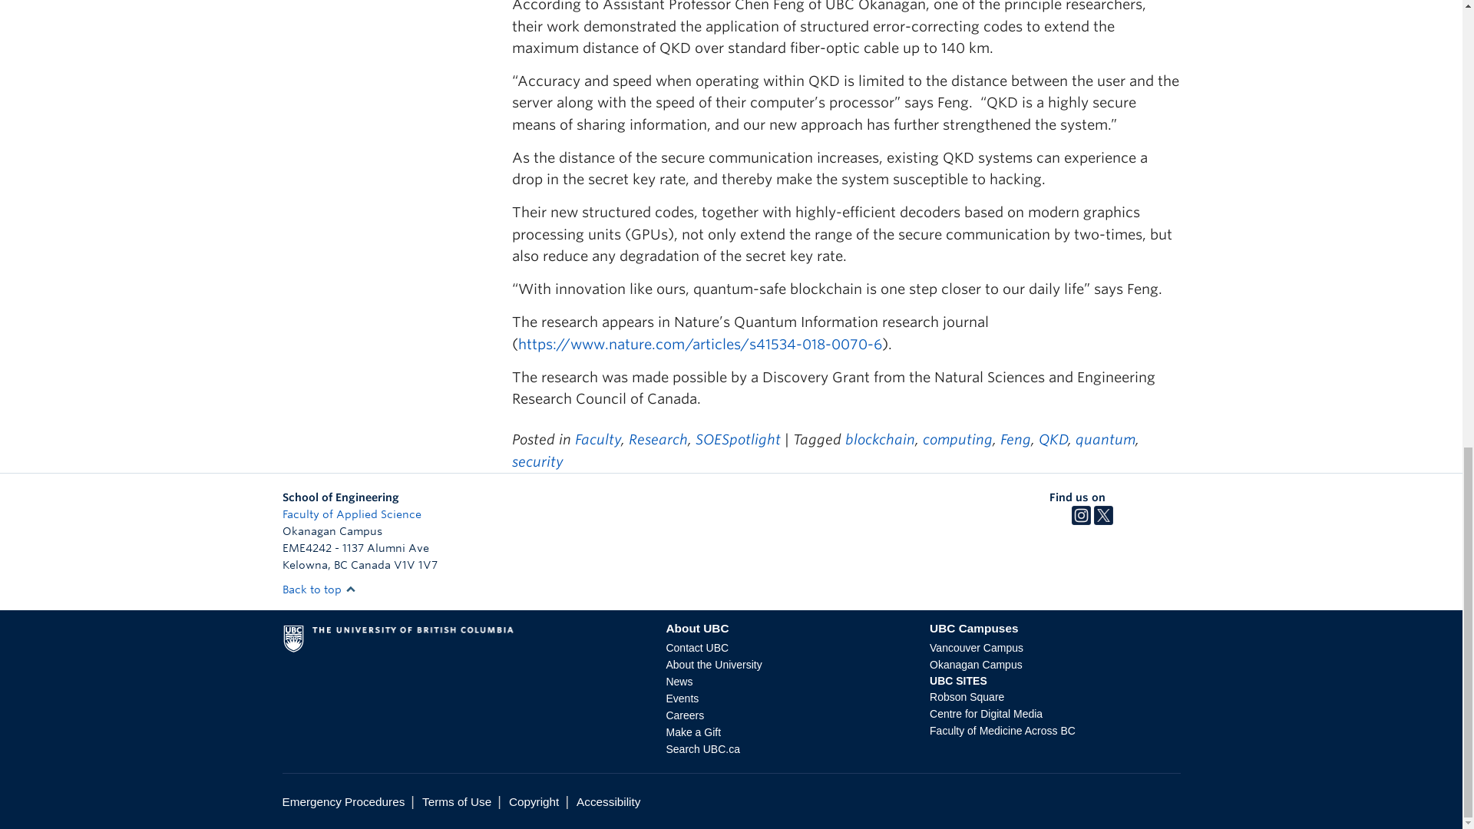 The image size is (1474, 829). Describe the element at coordinates (1102, 520) in the screenshot. I see `Twitter icon` at that location.